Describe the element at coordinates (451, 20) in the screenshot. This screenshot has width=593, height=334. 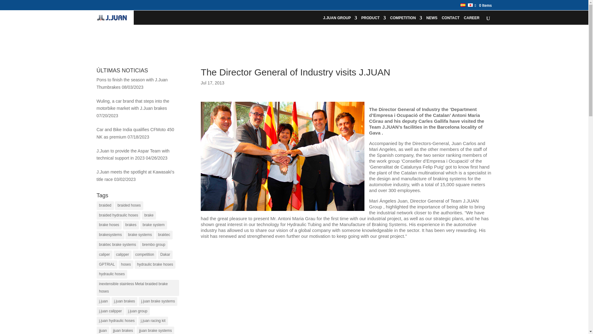
I see `CONTACT` at that location.